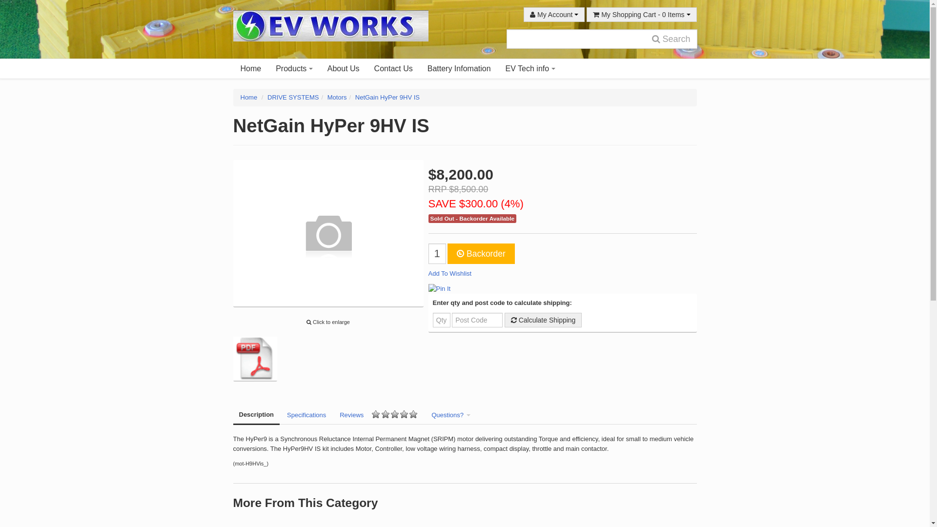  I want to click on Contact Us, so click(393, 69).